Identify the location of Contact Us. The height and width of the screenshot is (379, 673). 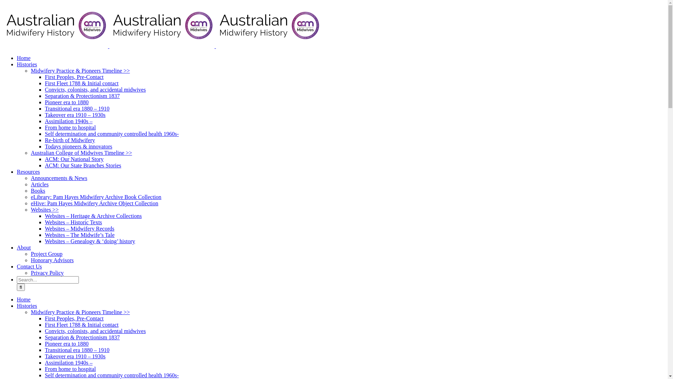
(29, 267).